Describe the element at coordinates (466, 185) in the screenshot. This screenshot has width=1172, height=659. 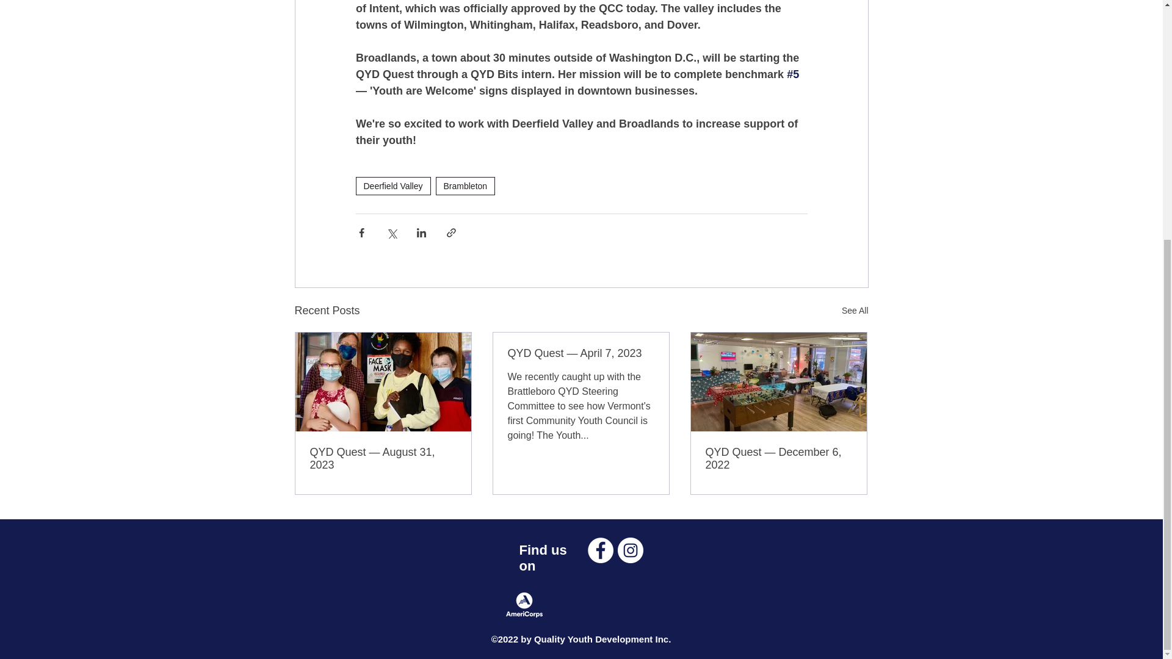
I see `Brambleton` at that location.